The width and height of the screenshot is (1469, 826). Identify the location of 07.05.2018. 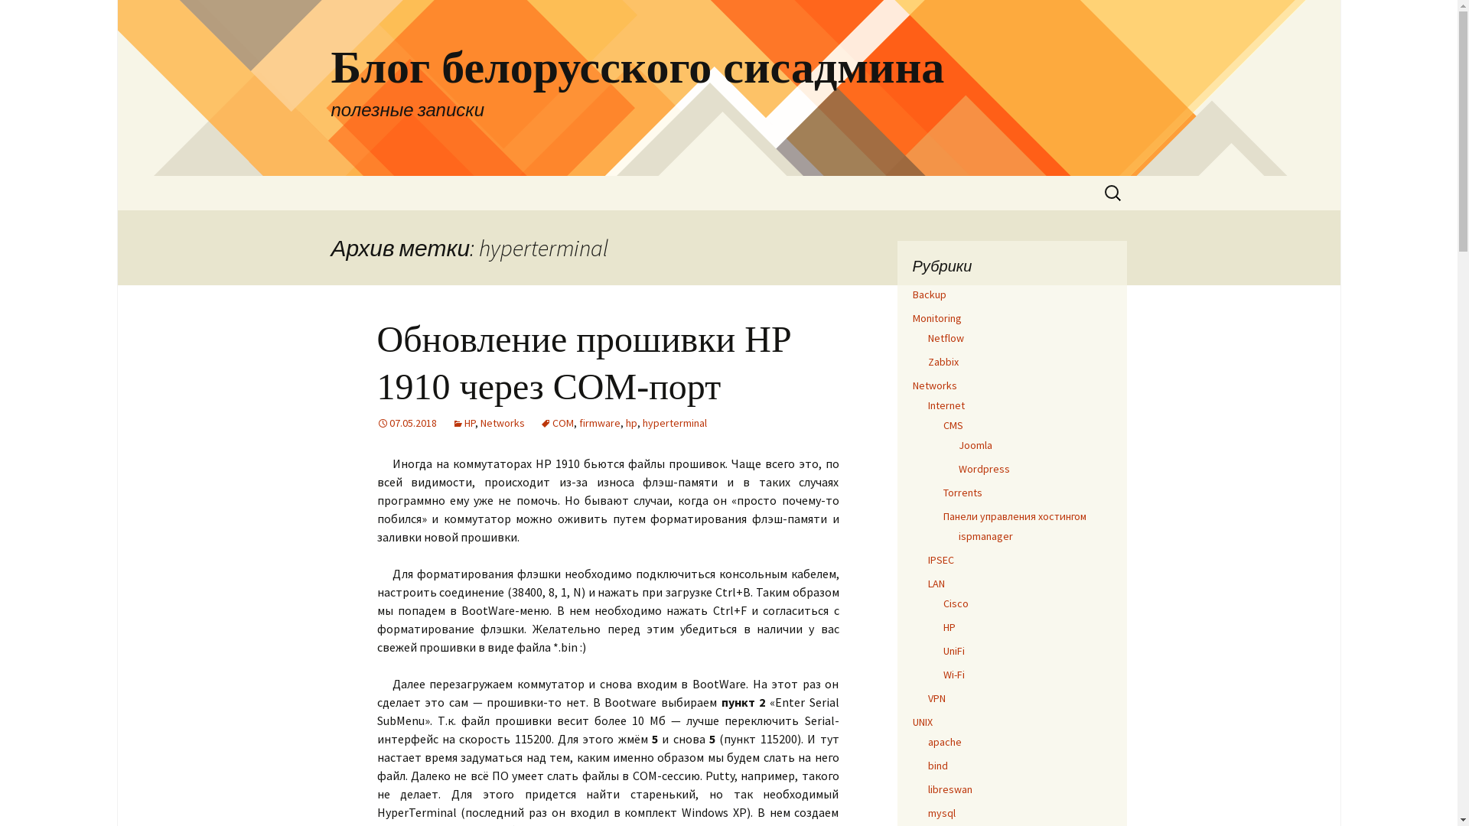
(406, 423).